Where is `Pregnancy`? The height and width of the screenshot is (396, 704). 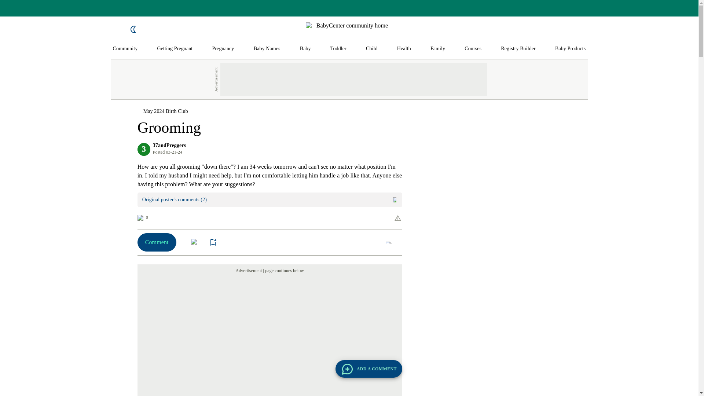 Pregnancy is located at coordinates (223, 49).